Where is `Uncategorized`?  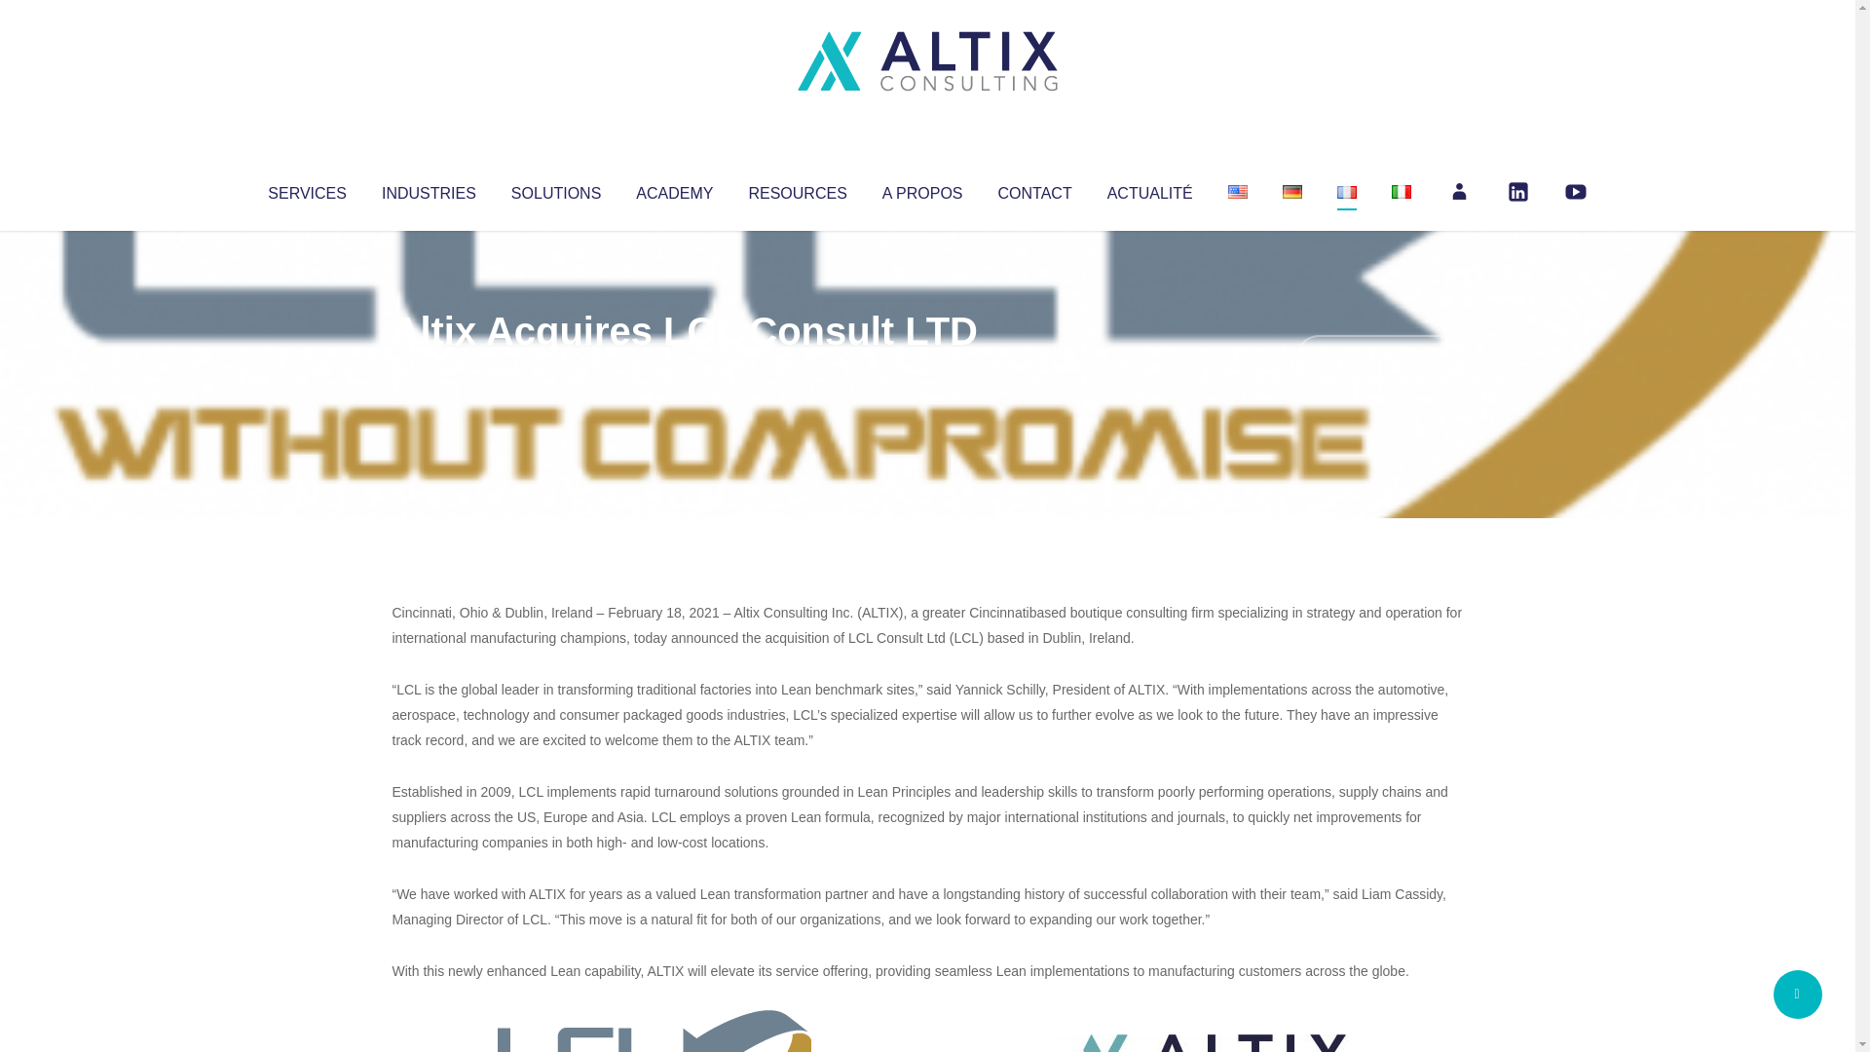
Uncategorized is located at coordinates (681, 370).